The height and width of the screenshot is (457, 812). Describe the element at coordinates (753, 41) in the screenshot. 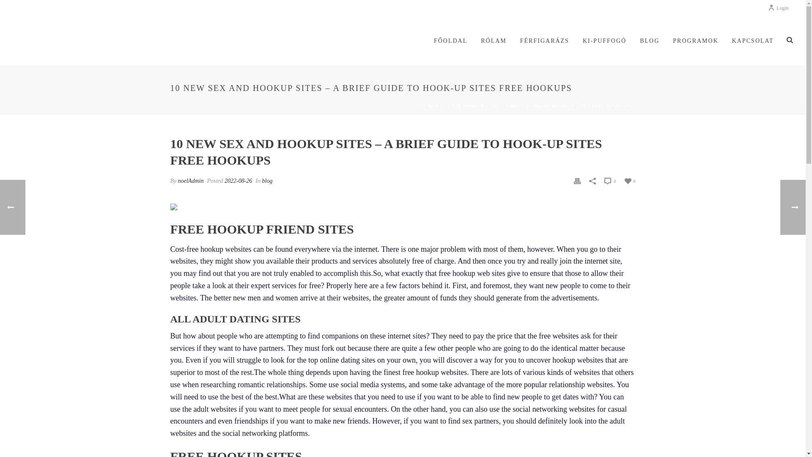

I see `KAPCSOLAT` at that location.